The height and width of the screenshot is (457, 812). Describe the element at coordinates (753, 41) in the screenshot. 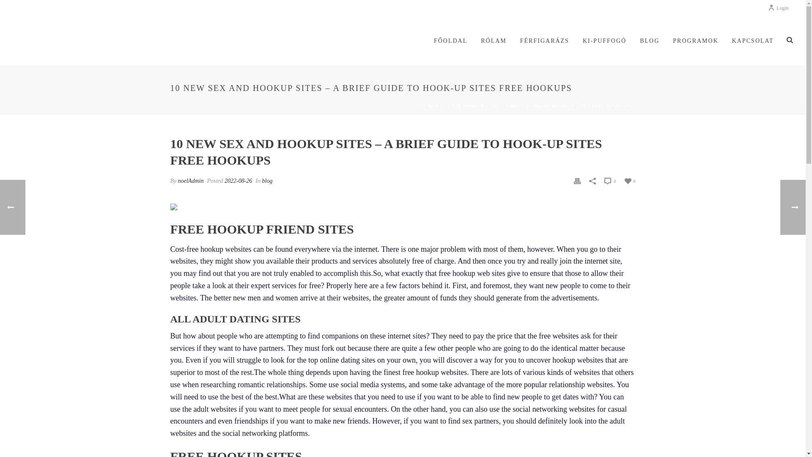

I see `KAPCSOLAT` at that location.